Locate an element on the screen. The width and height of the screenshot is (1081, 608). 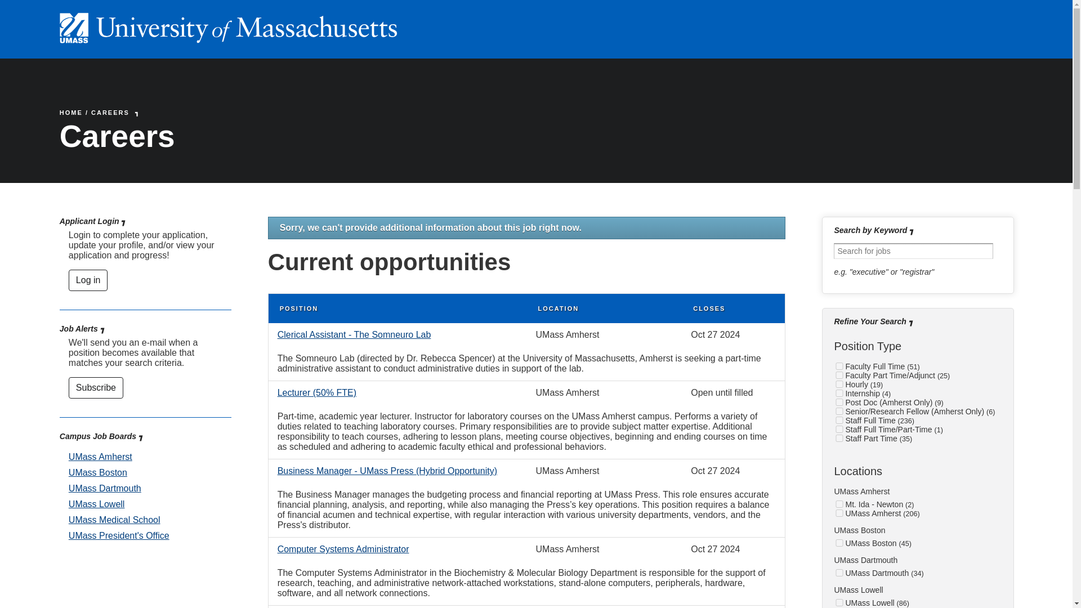
UMass Dartmouth is located at coordinates (105, 488).